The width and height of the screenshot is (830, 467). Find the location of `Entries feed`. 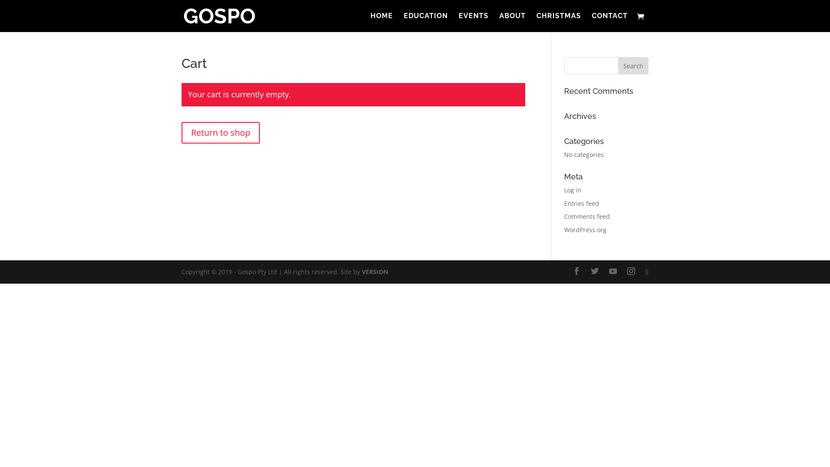

Entries feed is located at coordinates (582, 203).